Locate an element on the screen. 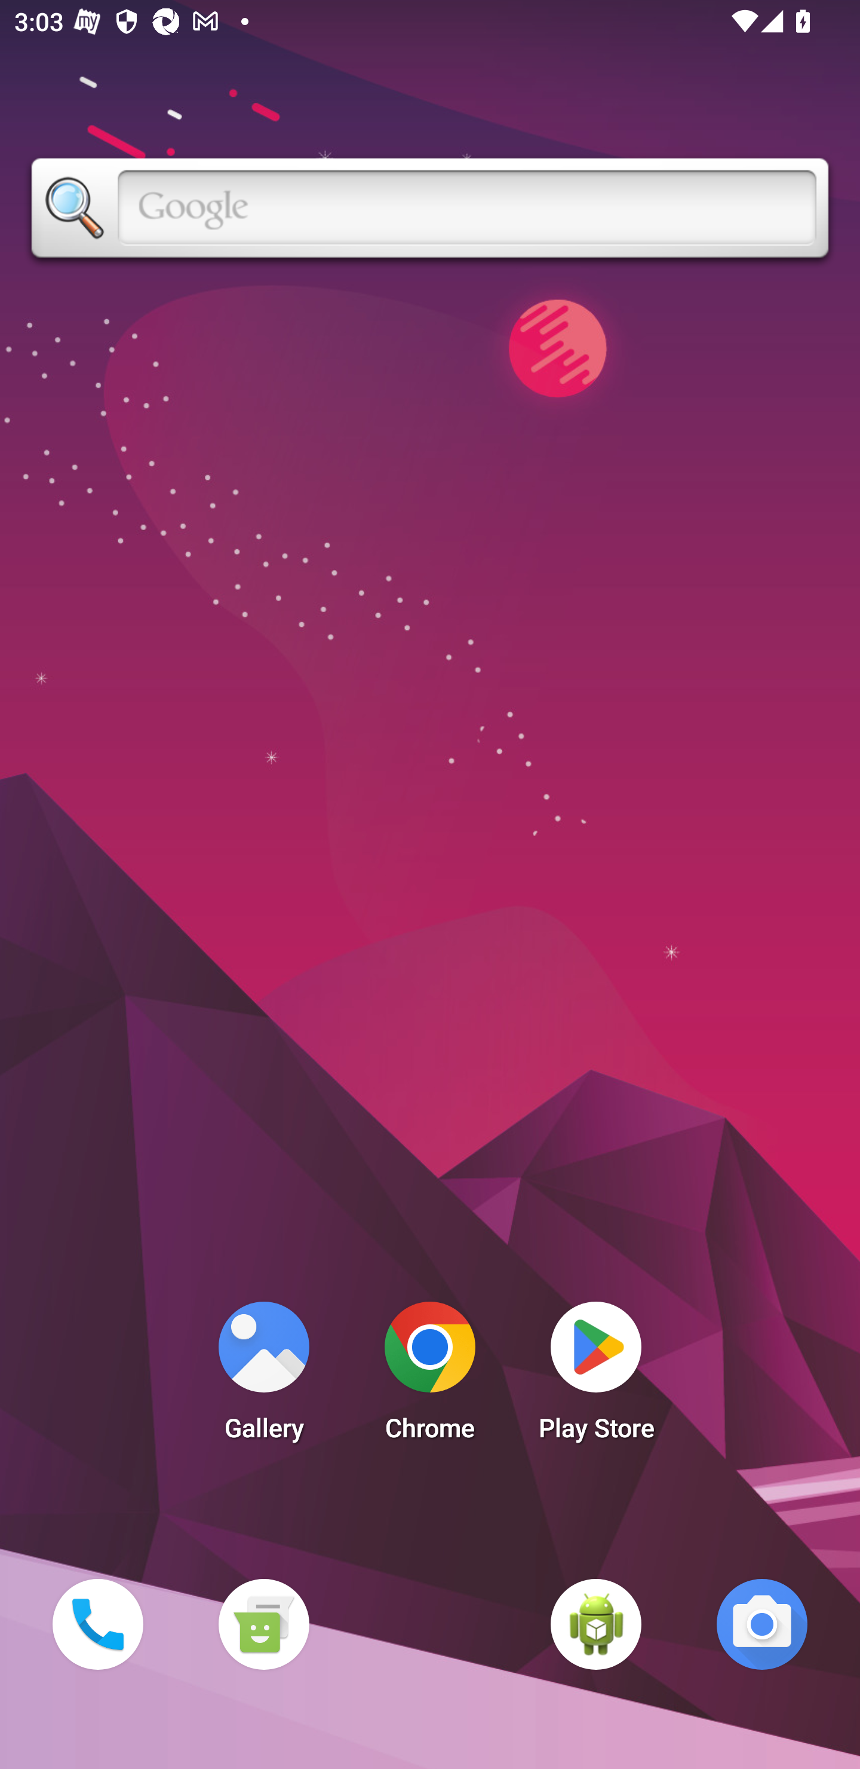 The image size is (860, 1769). Gallery is located at coordinates (263, 1377).